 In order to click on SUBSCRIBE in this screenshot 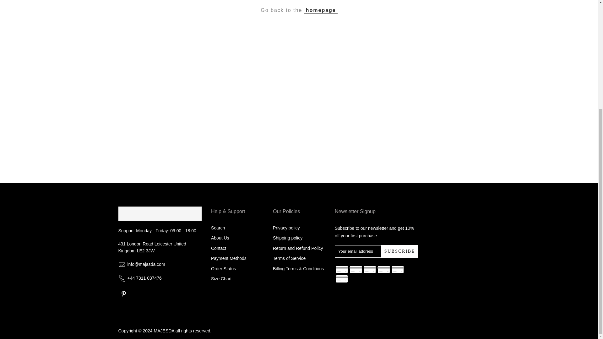, I will do `click(399, 251)`.